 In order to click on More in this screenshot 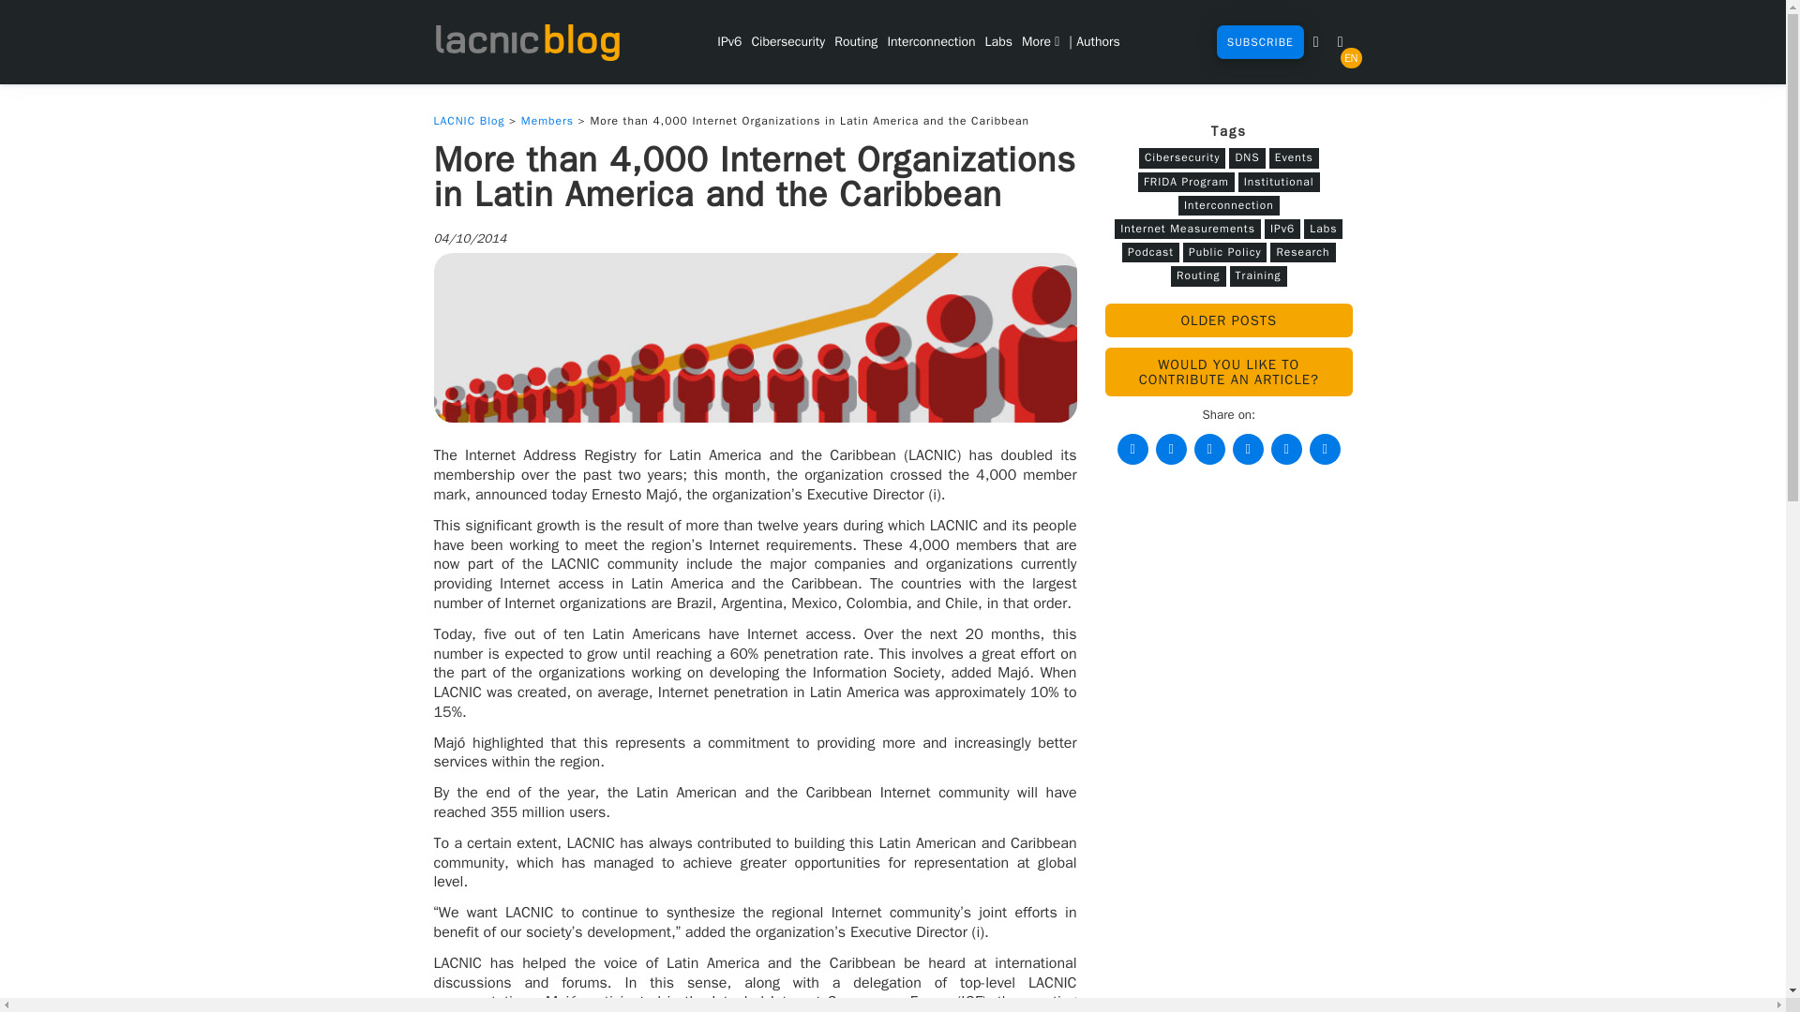, I will do `click(1040, 41)`.